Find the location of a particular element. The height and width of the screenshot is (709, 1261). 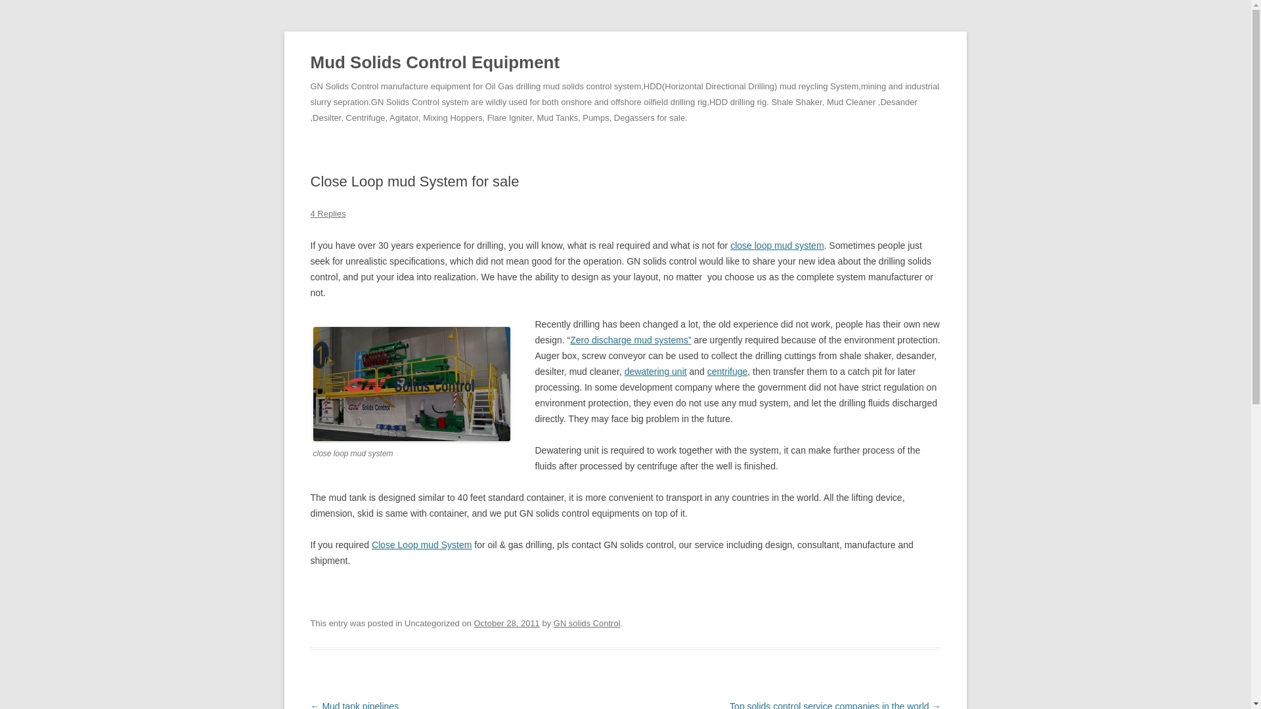

centrifuge is located at coordinates (728, 372).